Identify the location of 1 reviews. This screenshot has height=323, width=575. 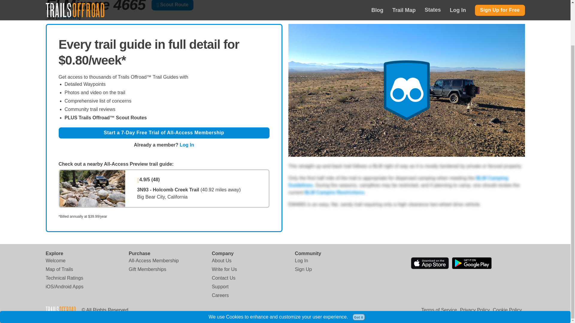
(68, 17).